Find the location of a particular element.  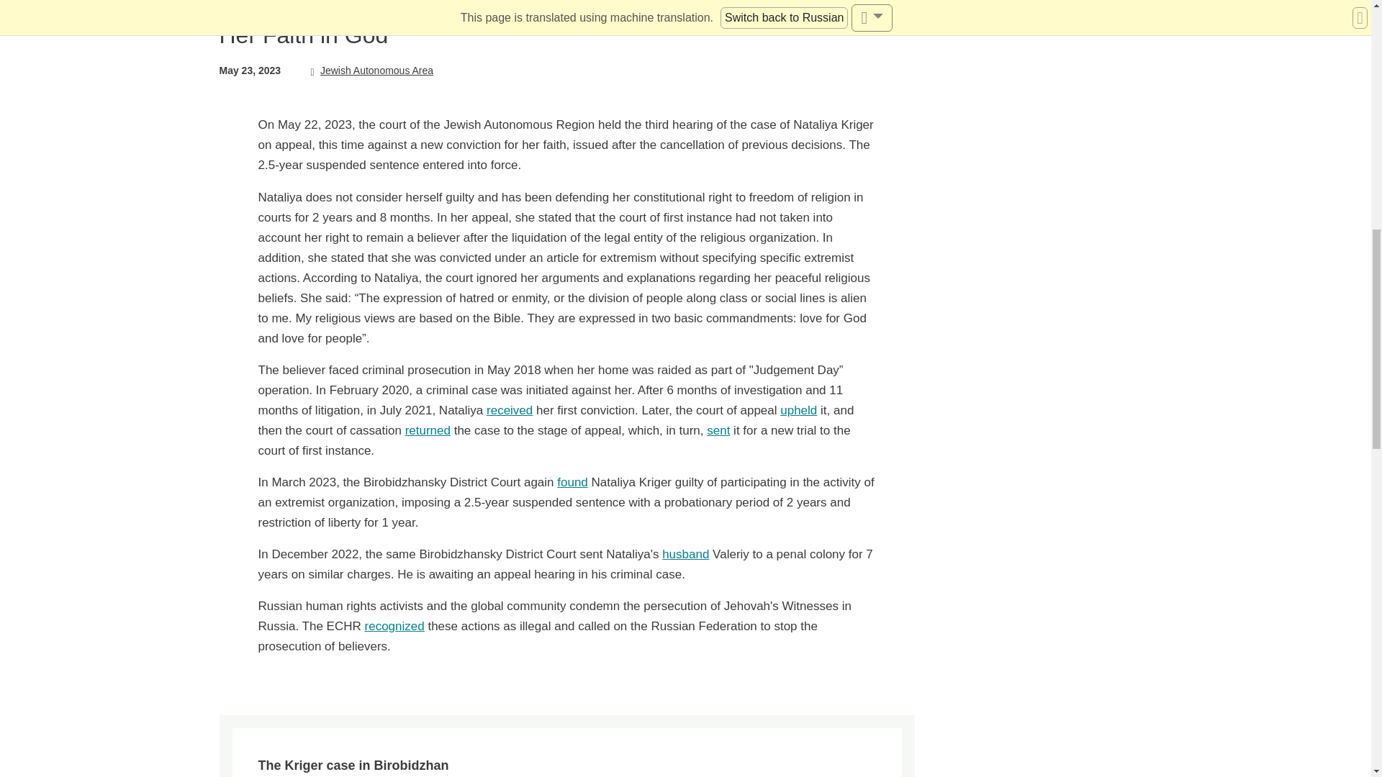

husband is located at coordinates (685, 554).